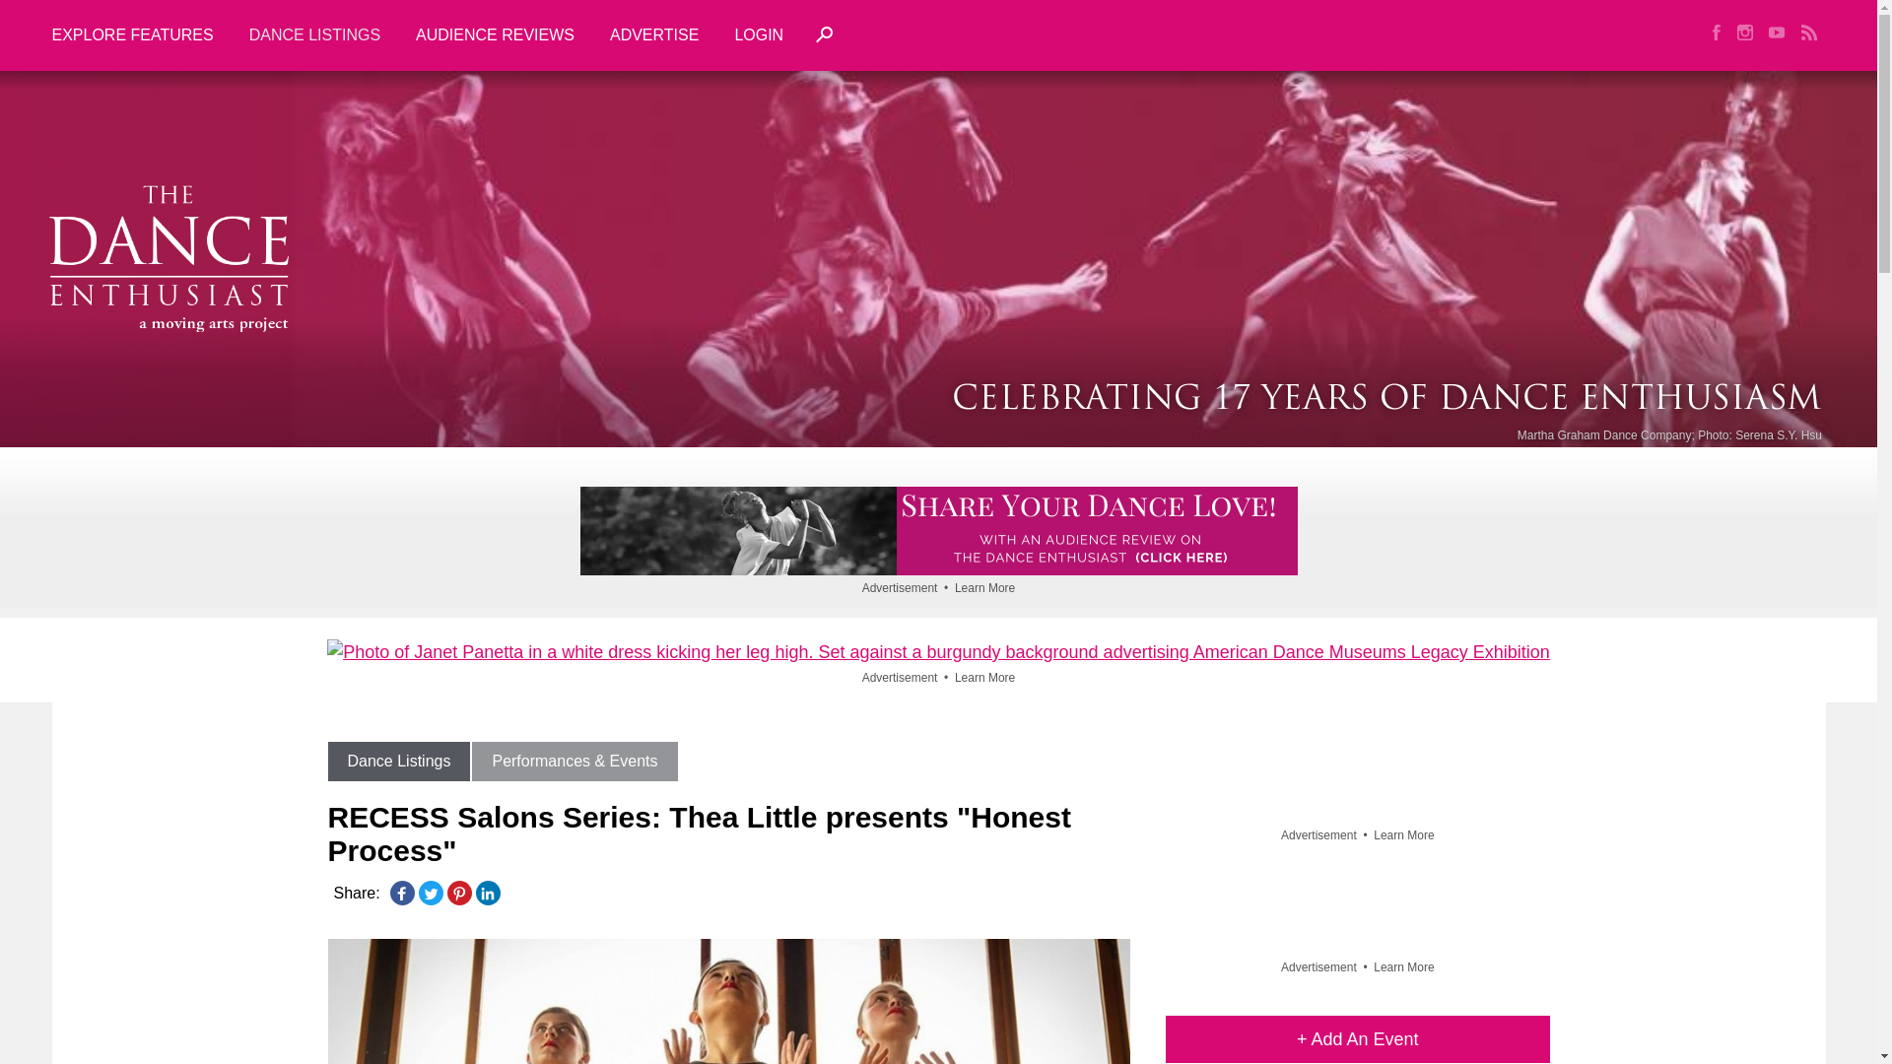 The width and height of the screenshot is (1892, 1064). Describe the element at coordinates (430, 893) in the screenshot. I see `Twitter` at that location.